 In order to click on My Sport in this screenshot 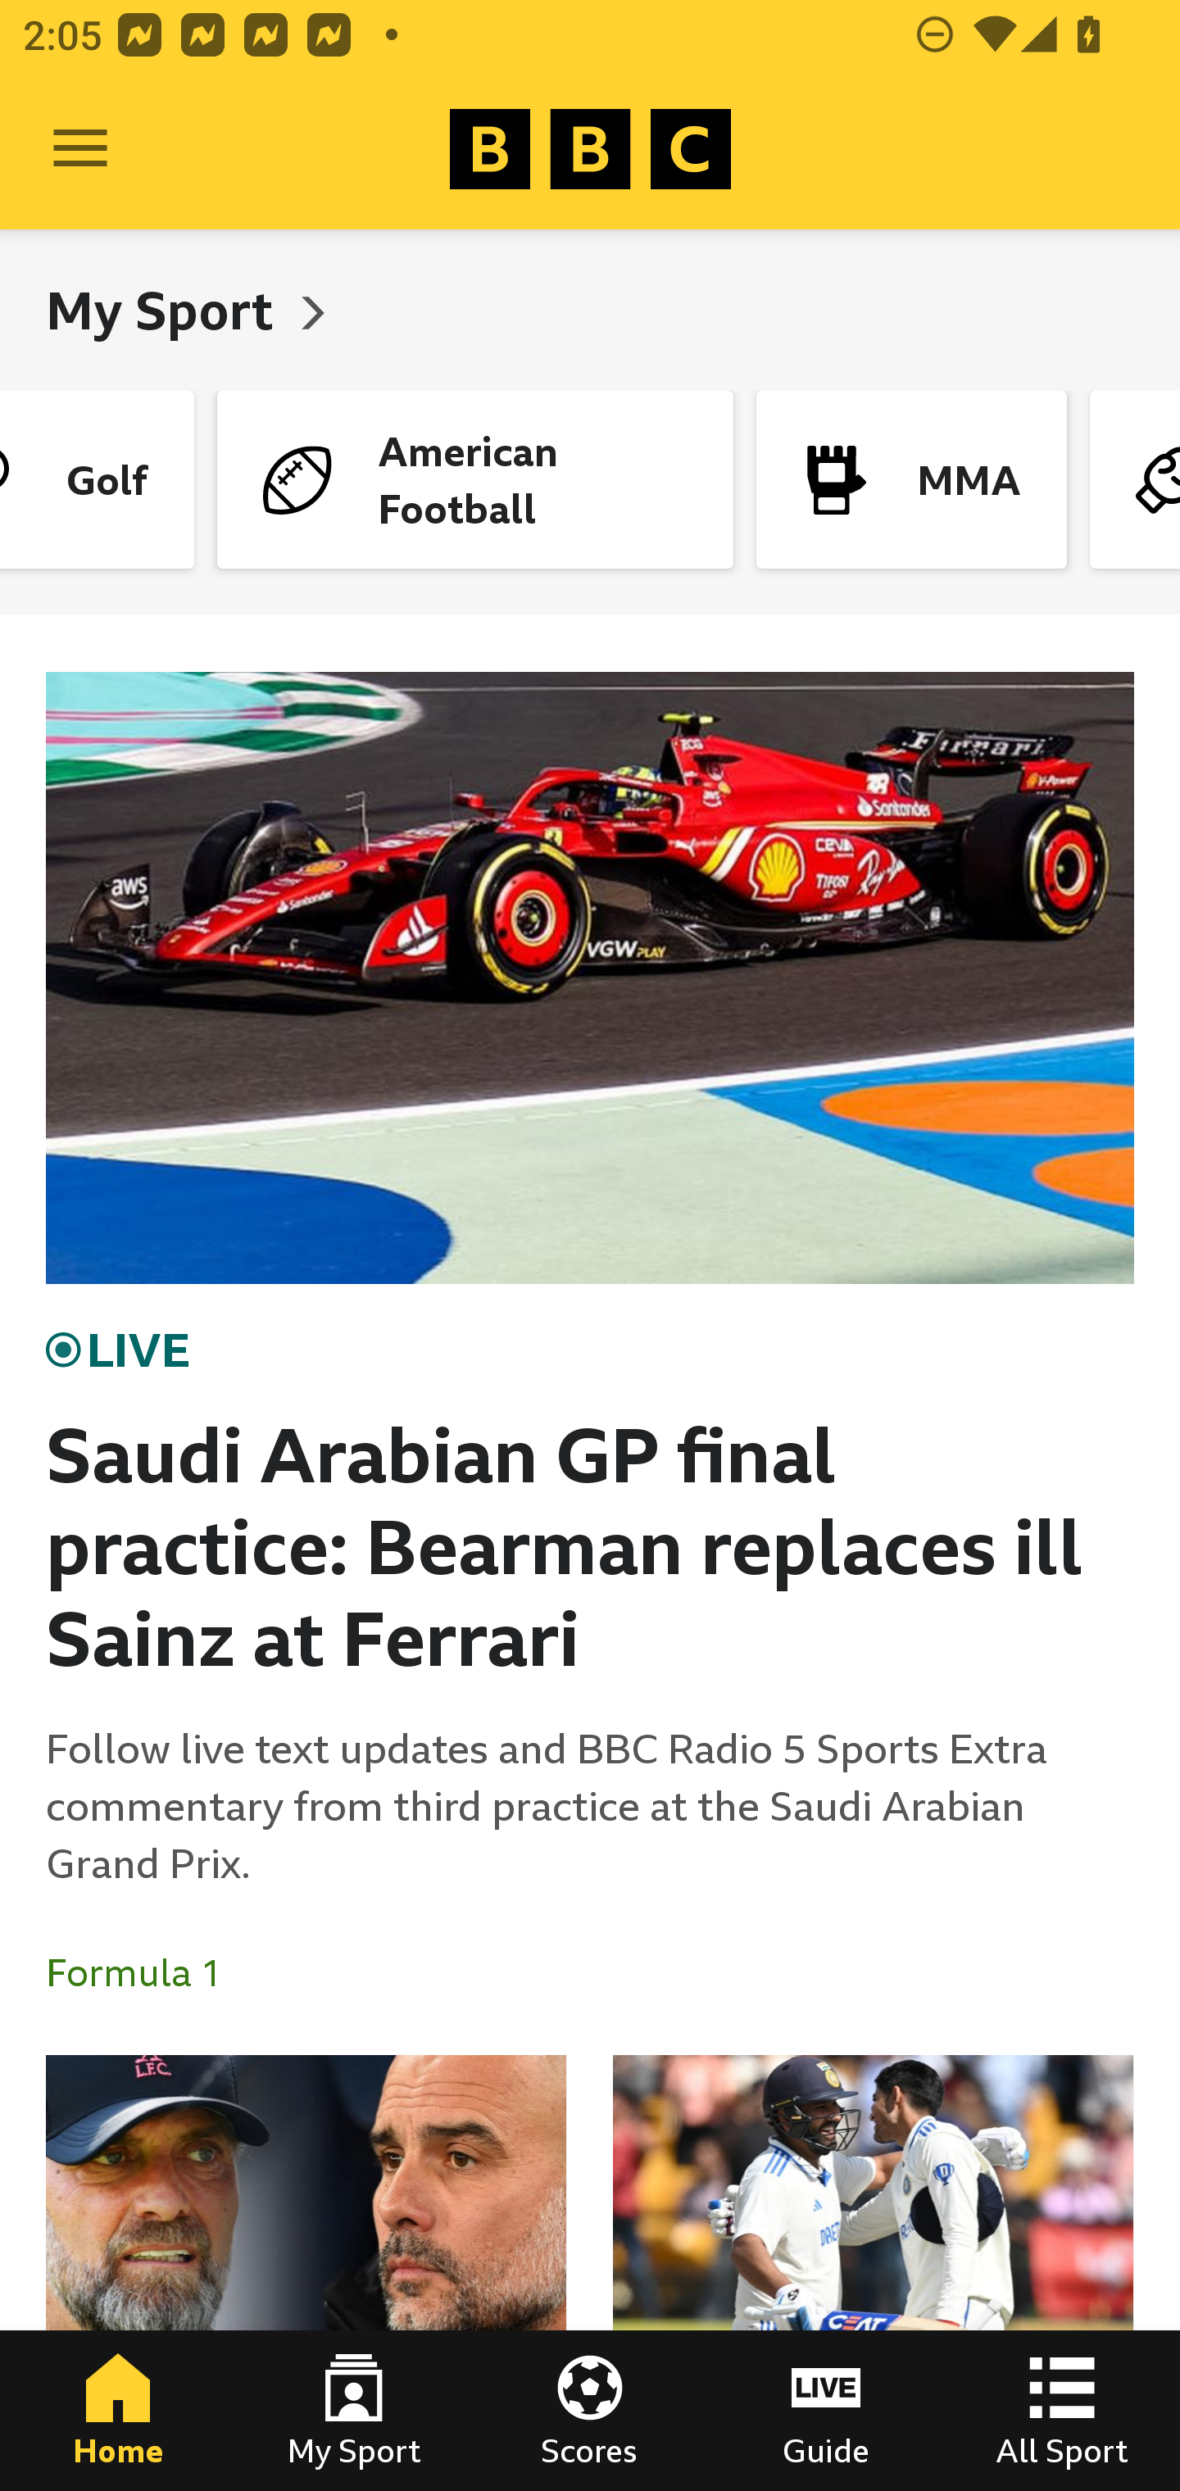, I will do `click(166, 310)`.